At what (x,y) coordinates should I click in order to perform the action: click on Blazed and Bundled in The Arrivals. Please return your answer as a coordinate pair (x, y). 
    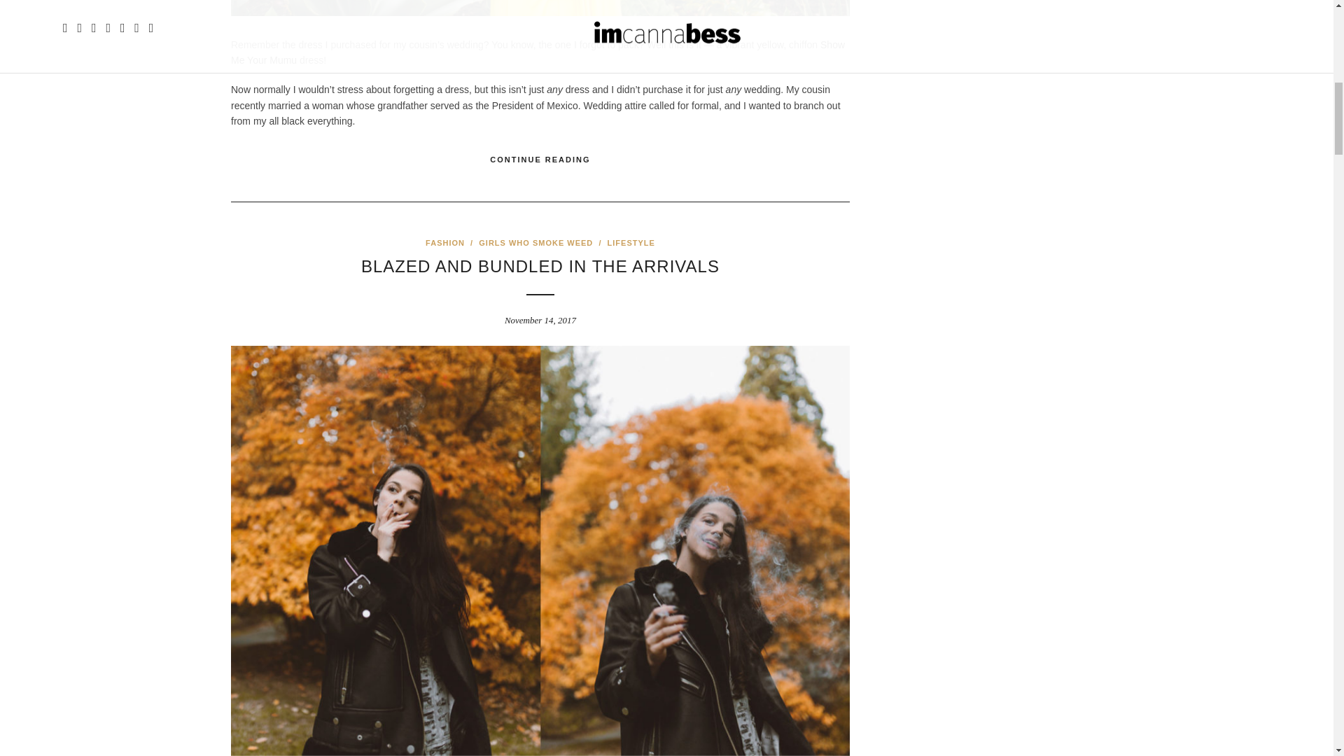
    Looking at the image, I should click on (540, 266).